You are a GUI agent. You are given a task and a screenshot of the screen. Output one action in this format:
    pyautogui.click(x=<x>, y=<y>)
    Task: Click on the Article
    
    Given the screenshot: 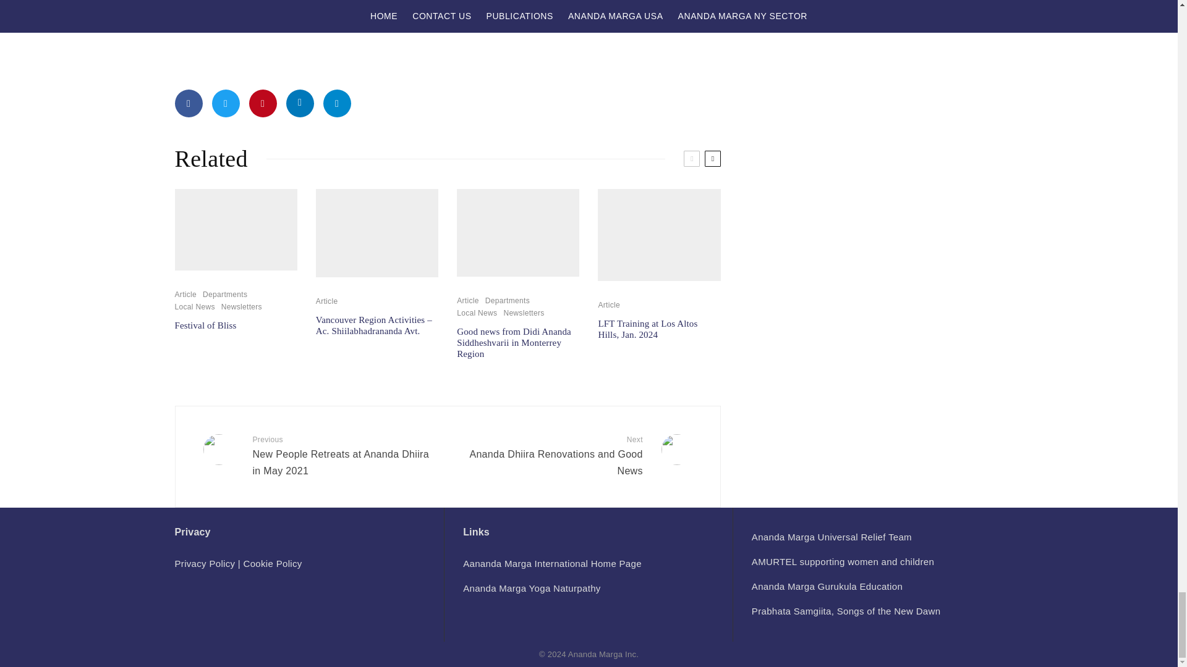 What is the action you would take?
    pyautogui.click(x=185, y=295)
    